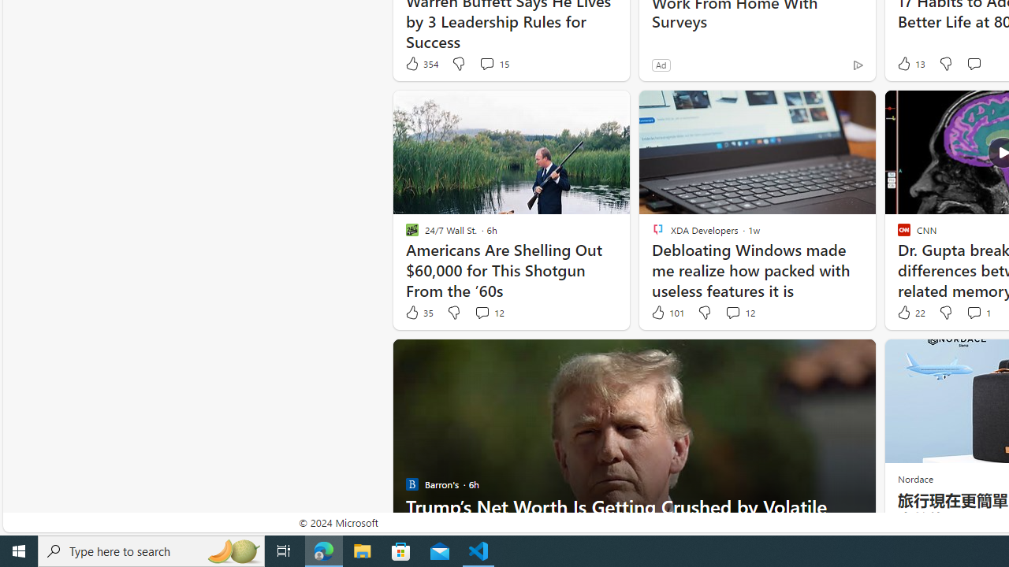 Image resolution: width=1009 pixels, height=567 pixels. Describe the element at coordinates (910, 313) in the screenshot. I see `22 Like` at that location.